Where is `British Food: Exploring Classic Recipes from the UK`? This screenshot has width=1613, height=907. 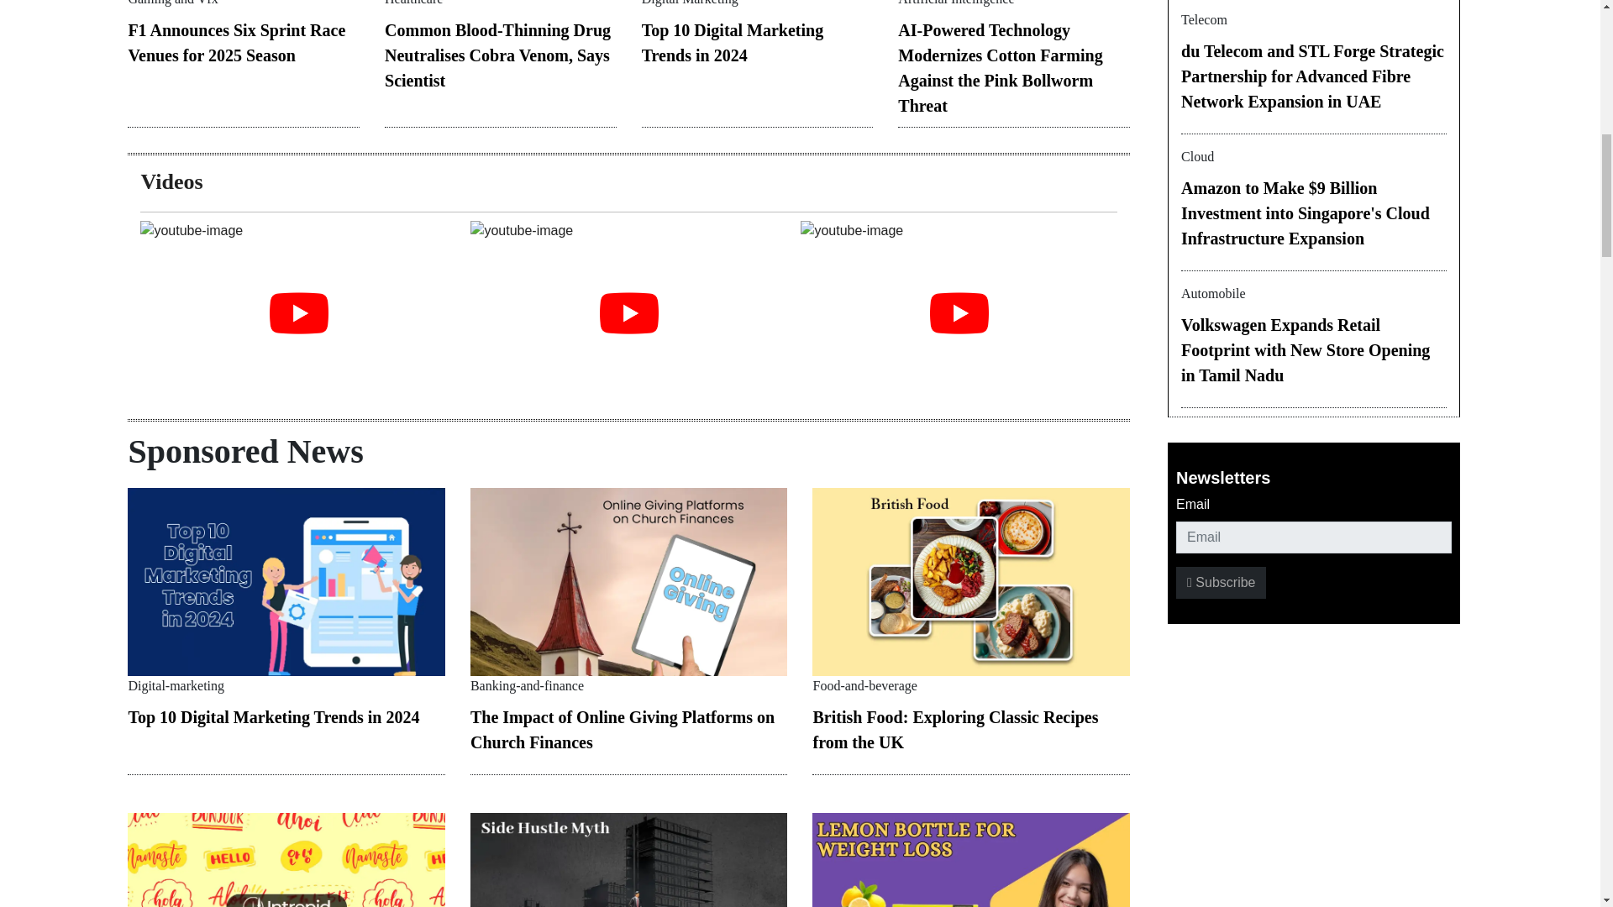
British Food: Exploring Classic Recipes from the UK is located at coordinates (955, 730).